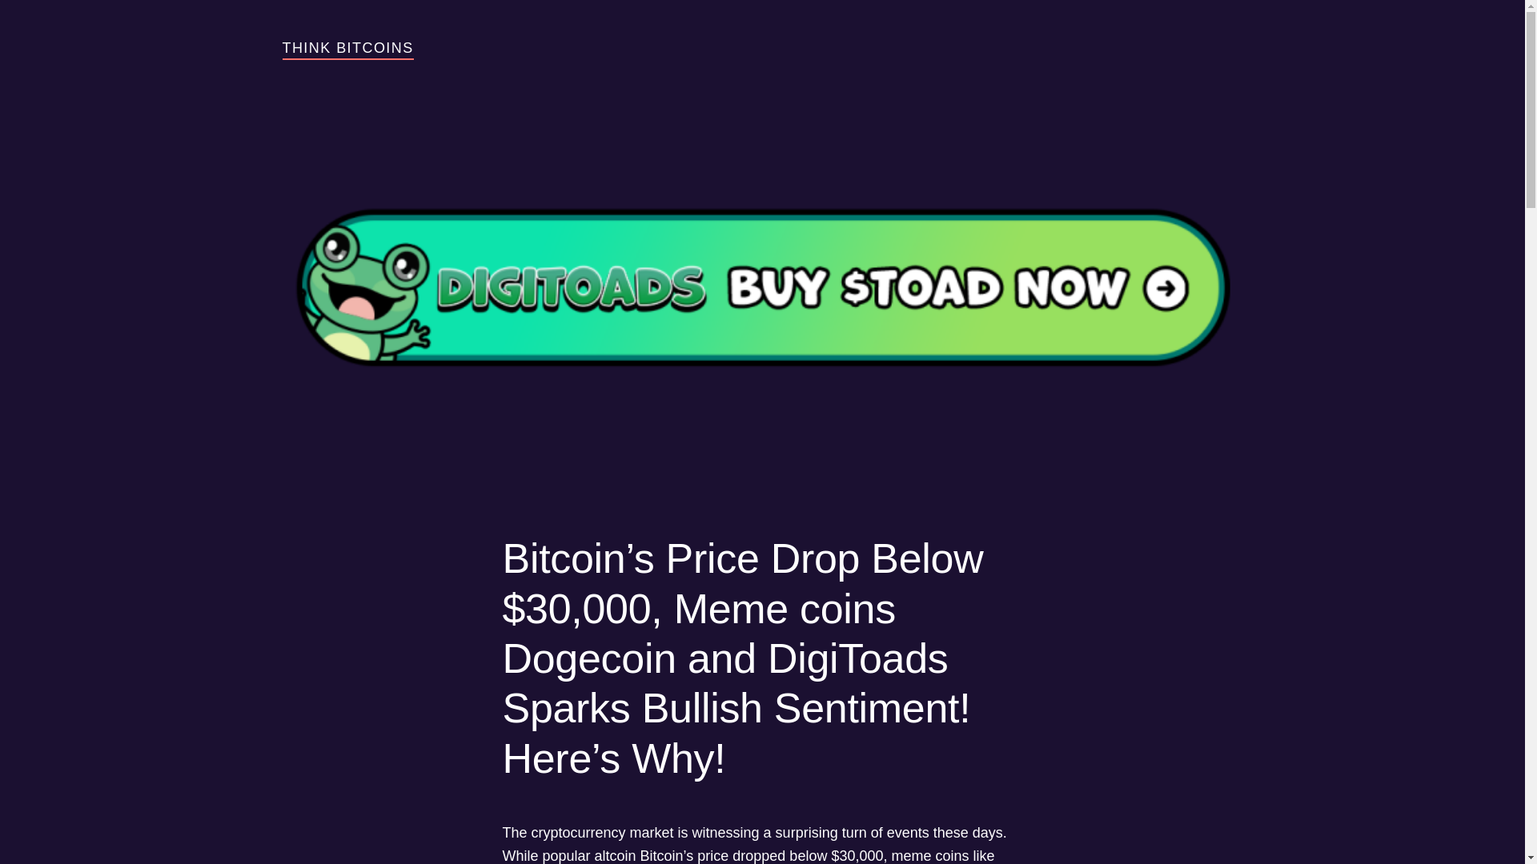 The image size is (1537, 864). What do you see at coordinates (347, 48) in the screenshot?
I see `THINK BITCOINS` at bounding box center [347, 48].